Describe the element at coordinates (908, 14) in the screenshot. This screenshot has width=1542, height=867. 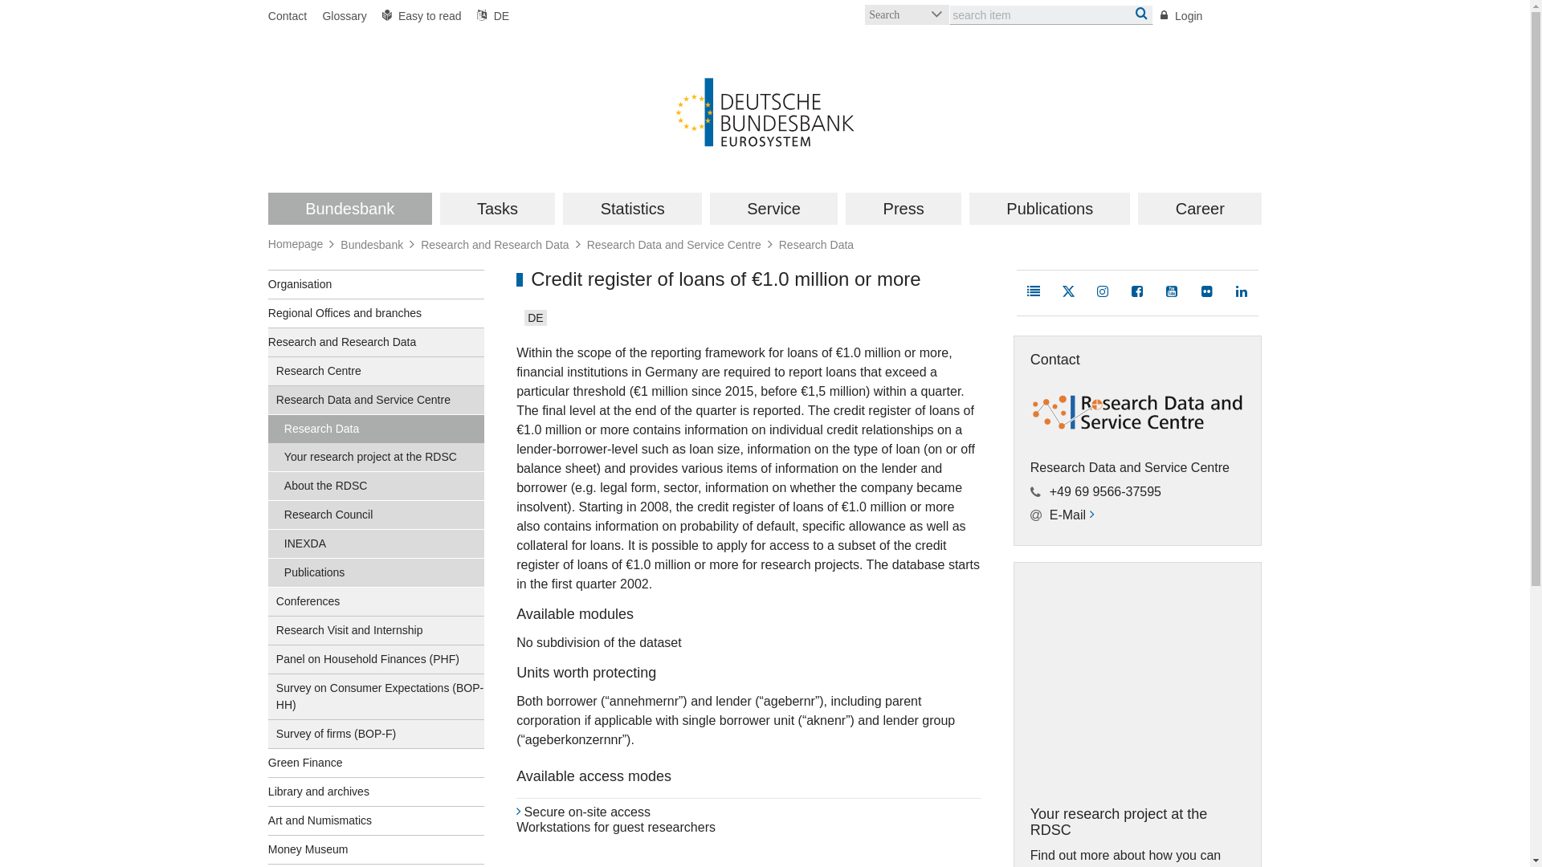
I see `Search` at that location.